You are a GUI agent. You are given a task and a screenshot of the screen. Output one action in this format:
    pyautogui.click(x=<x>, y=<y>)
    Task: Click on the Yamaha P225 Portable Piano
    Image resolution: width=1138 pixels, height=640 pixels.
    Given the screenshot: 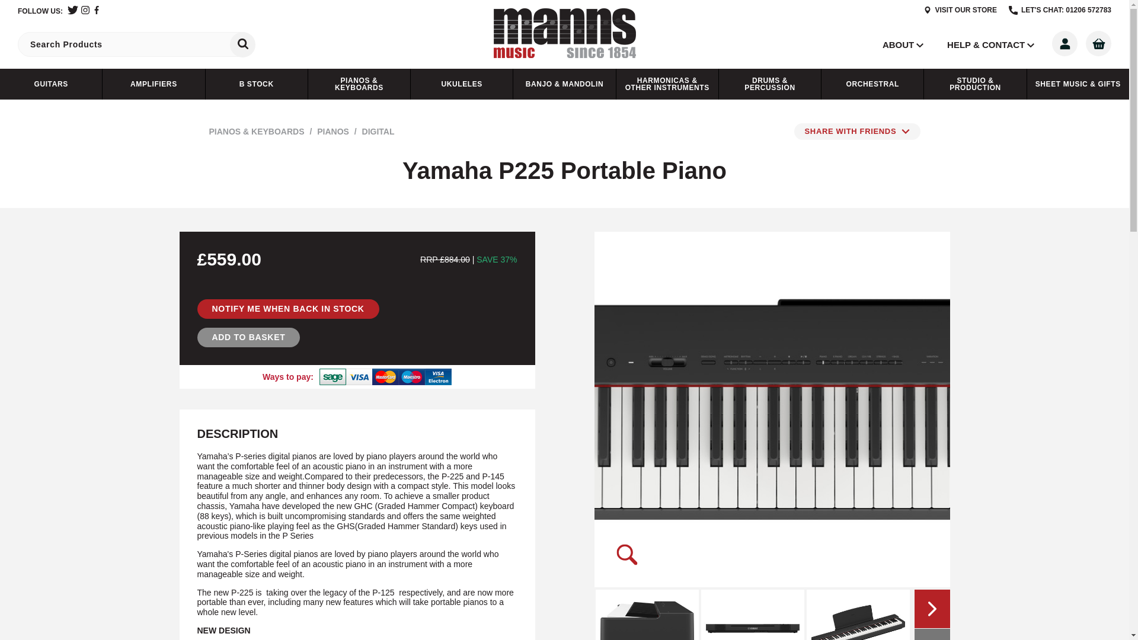 What is the action you would take?
    pyautogui.click(x=857, y=615)
    